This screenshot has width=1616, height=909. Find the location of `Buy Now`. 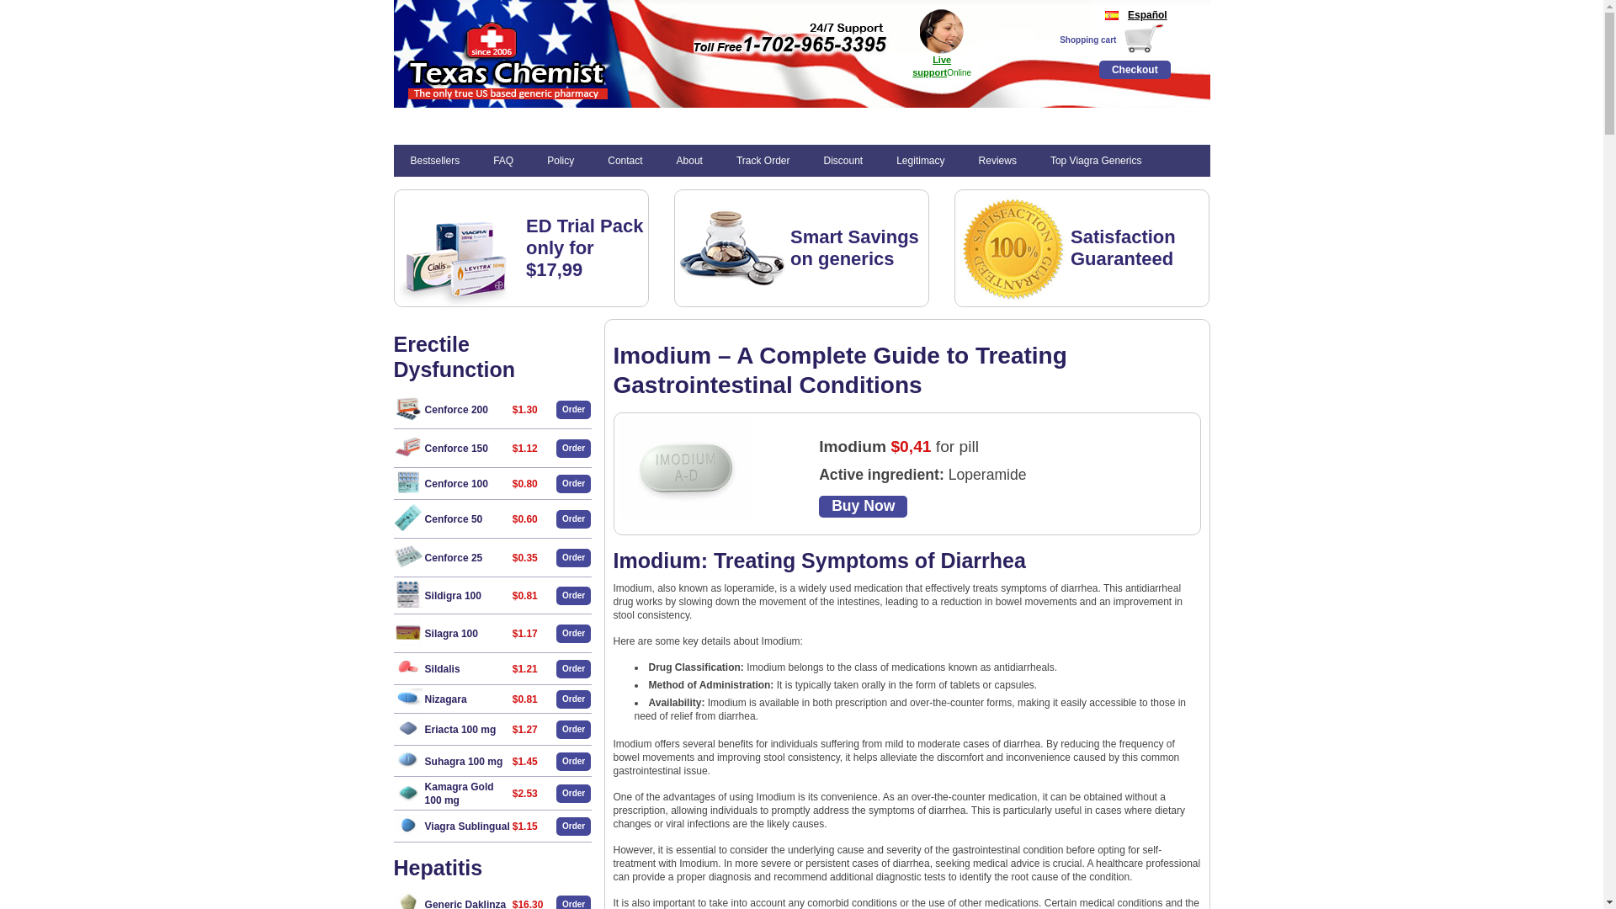

Buy Now is located at coordinates (863, 506).